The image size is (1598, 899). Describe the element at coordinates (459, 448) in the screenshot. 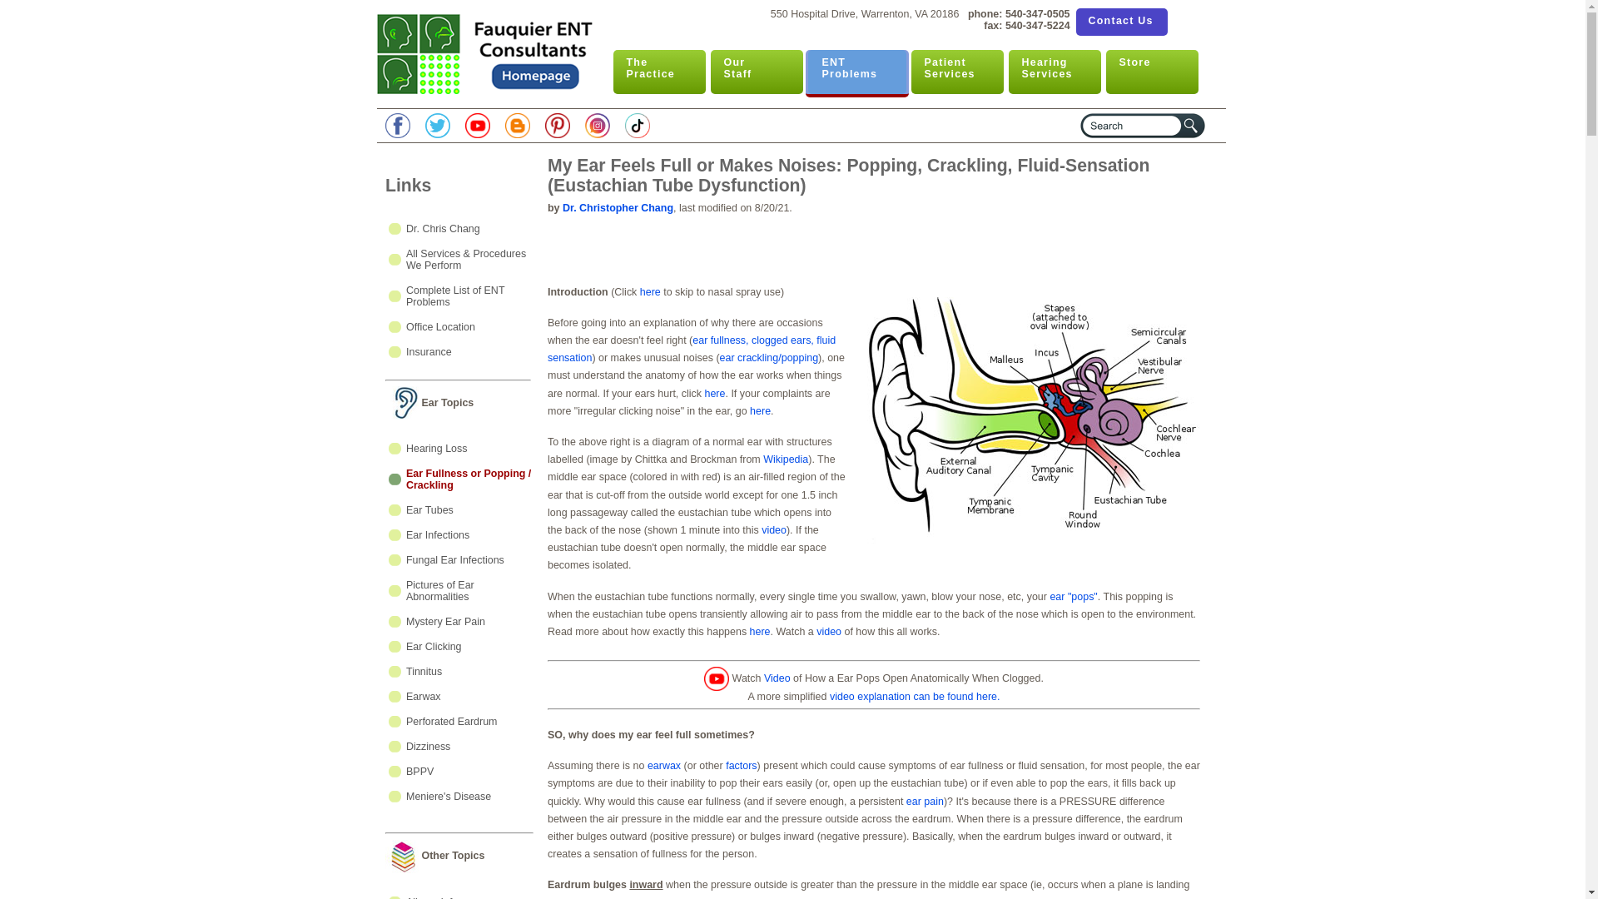

I see `Contact Us` at that location.